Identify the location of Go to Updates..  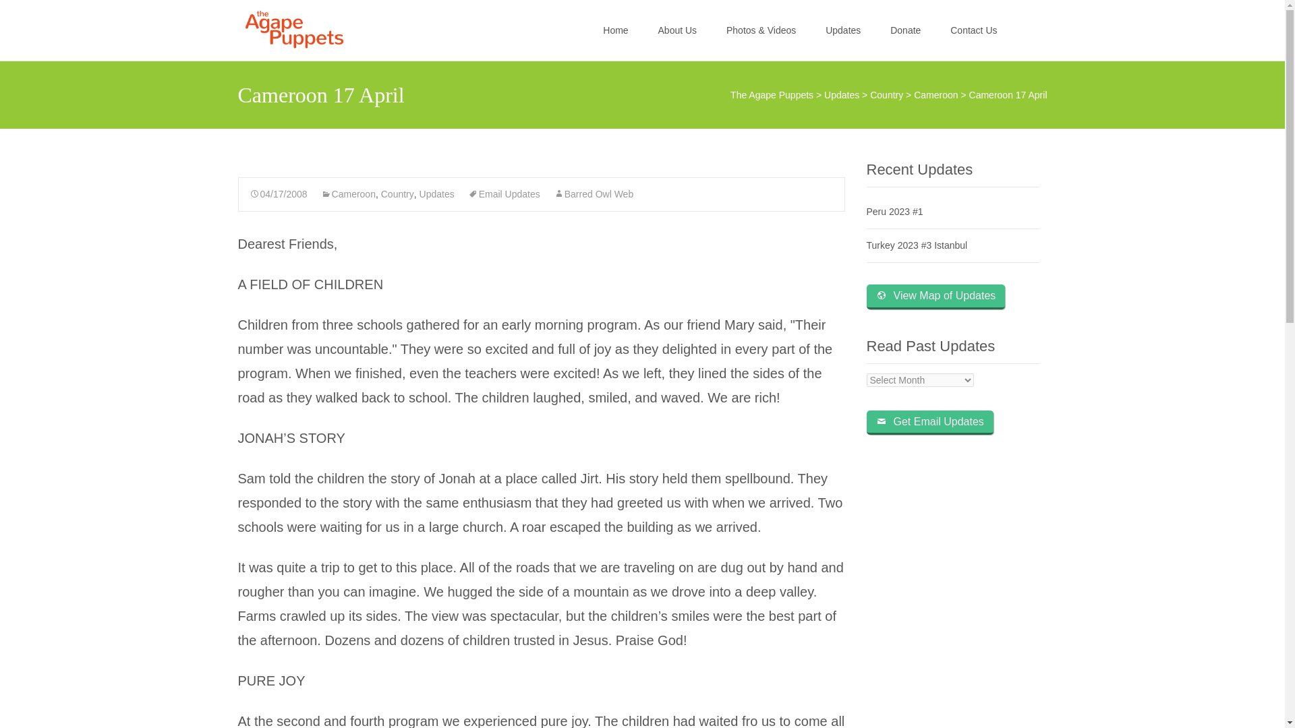
(842, 94).